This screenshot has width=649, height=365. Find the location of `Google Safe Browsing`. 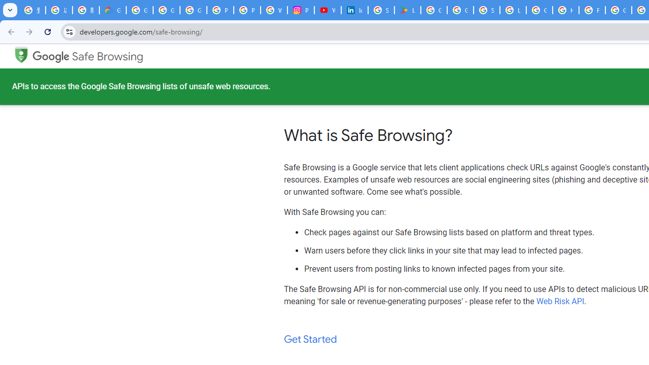

Google Safe Browsing is located at coordinates (88, 57).